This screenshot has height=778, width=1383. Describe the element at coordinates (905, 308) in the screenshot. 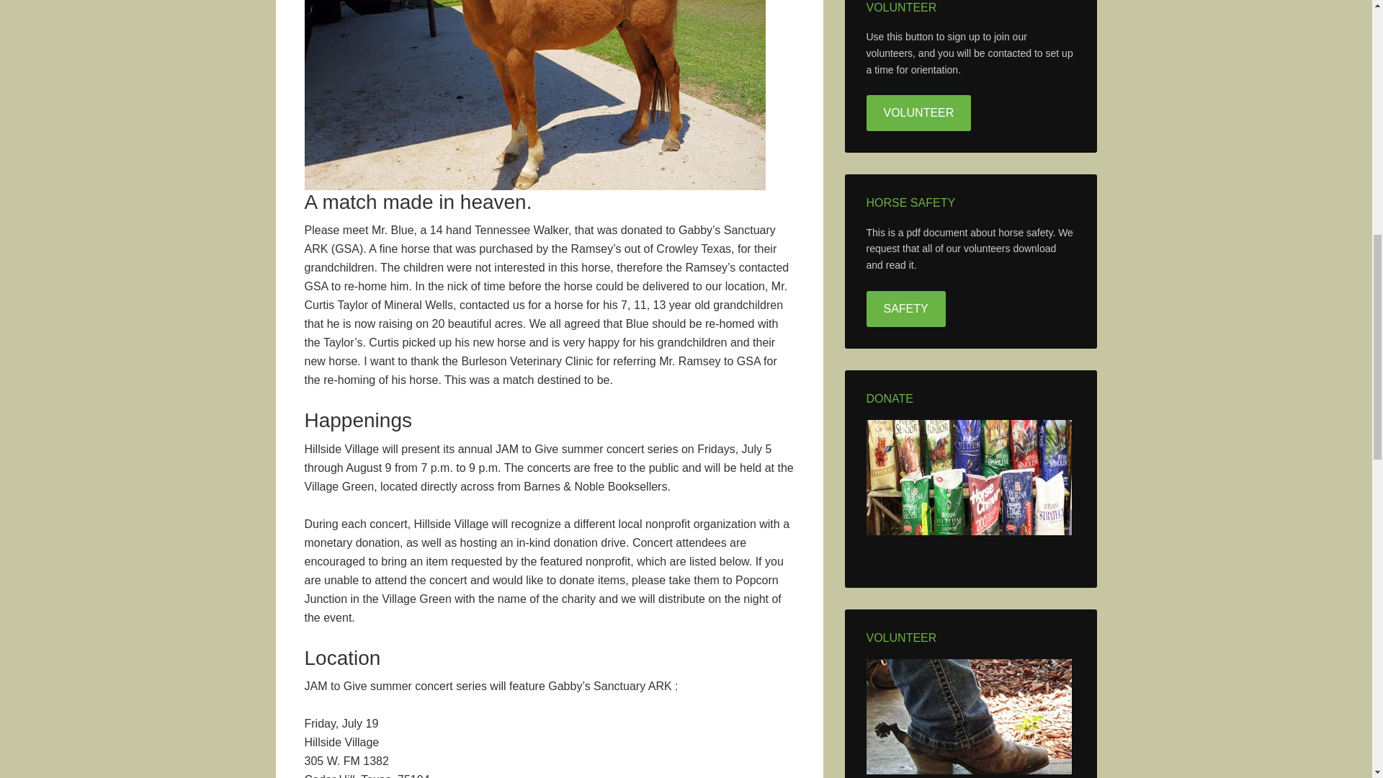

I see `Safety` at that location.